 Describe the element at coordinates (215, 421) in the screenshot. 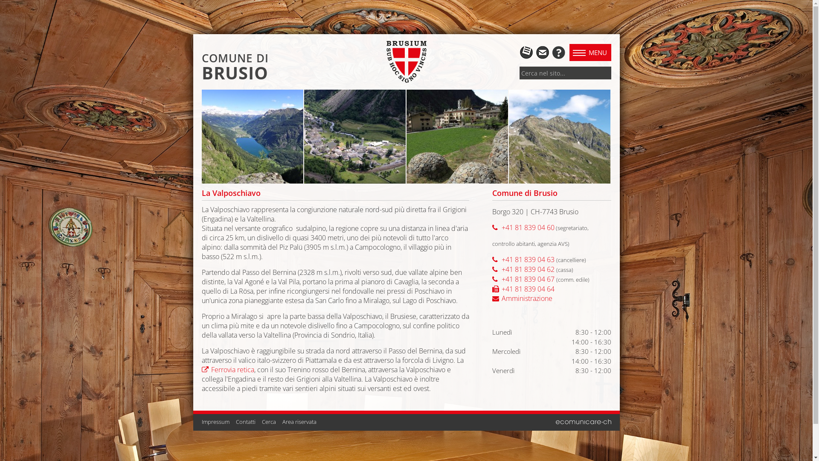

I see `Impressum` at that location.